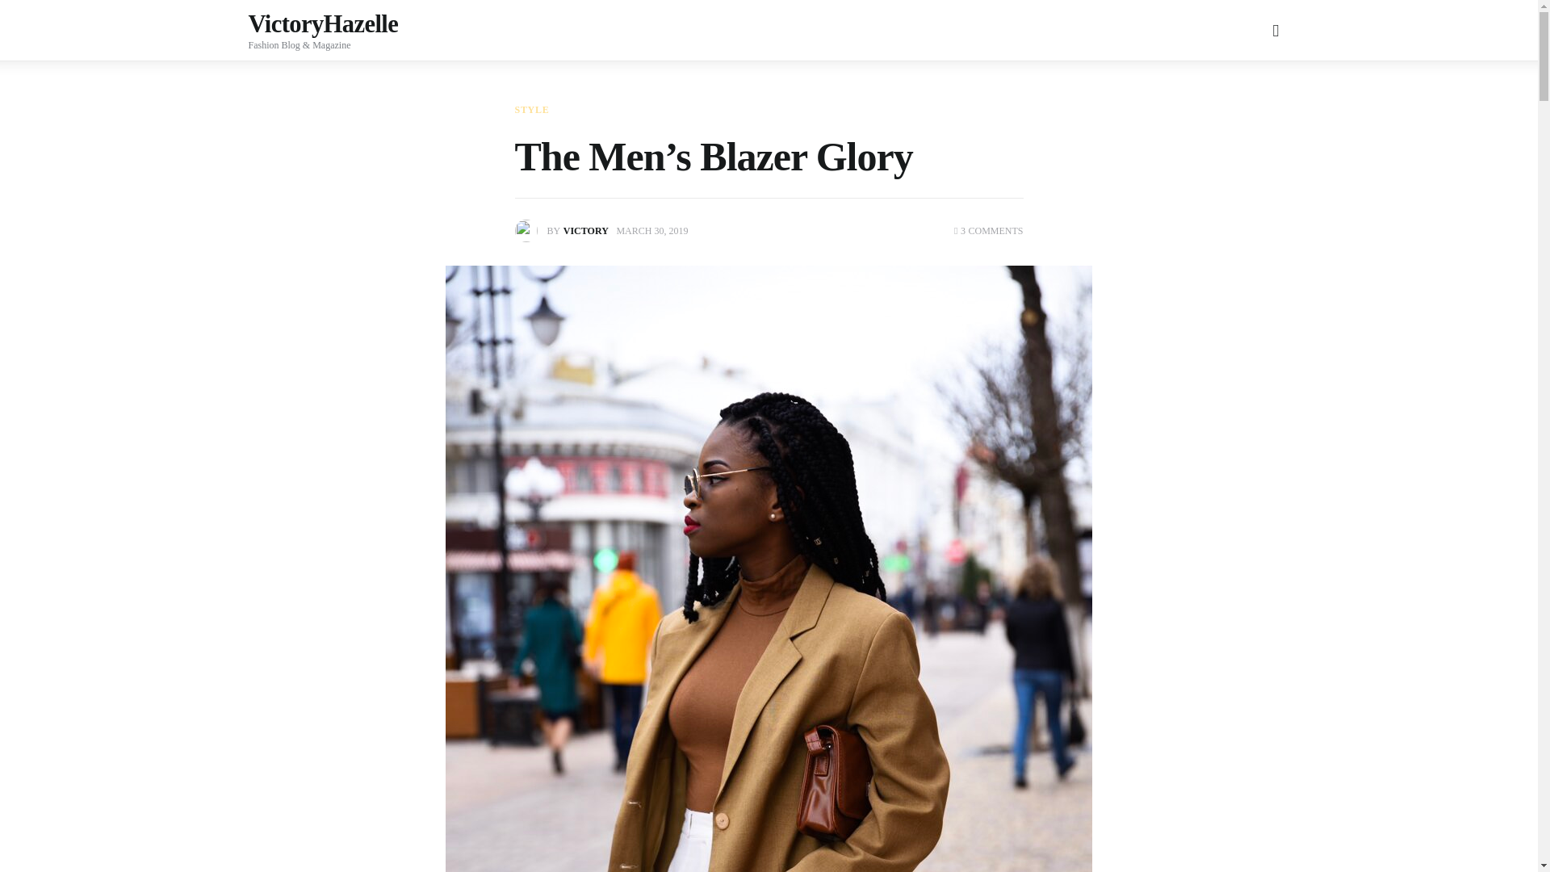 Image resolution: width=1550 pixels, height=872 pixels. Describe the element at coordinates (532, 109) in the screenshot. I see `STYLE` at that location.